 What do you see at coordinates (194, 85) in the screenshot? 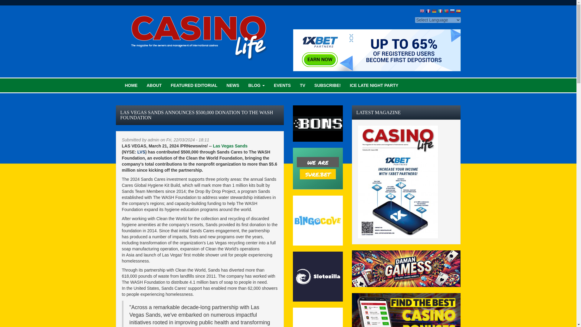
I see `FEATURED EDITORIAL` at bounding box center [194, 85].